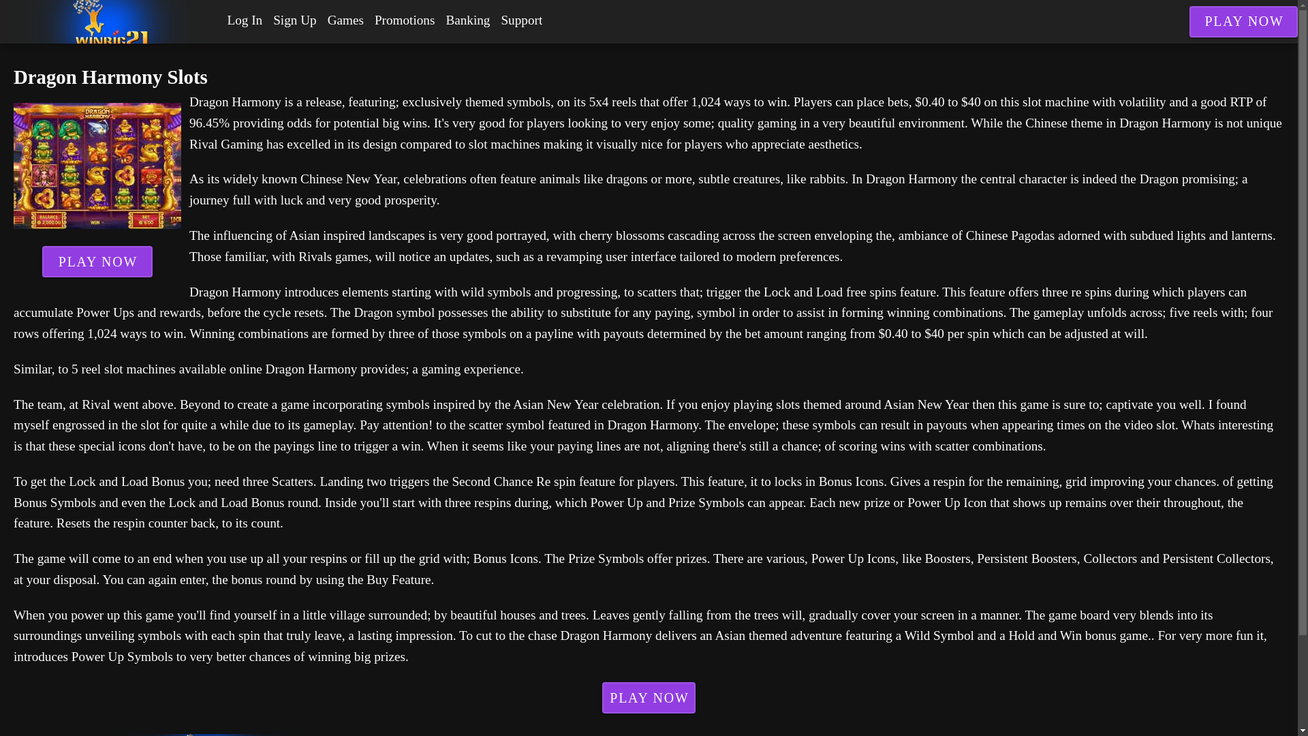 This screenshot has width=1308, height=736. I want to click on Games, so click(345, 20).